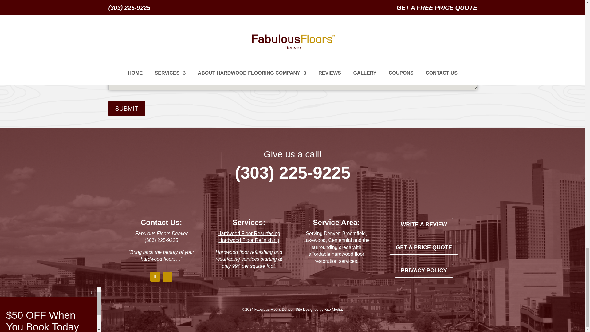 This screenshot has height=332, width=590. Describe the element at coordinates (155, 277) in the screenshot. I see `Follow on Facebook` at that location.